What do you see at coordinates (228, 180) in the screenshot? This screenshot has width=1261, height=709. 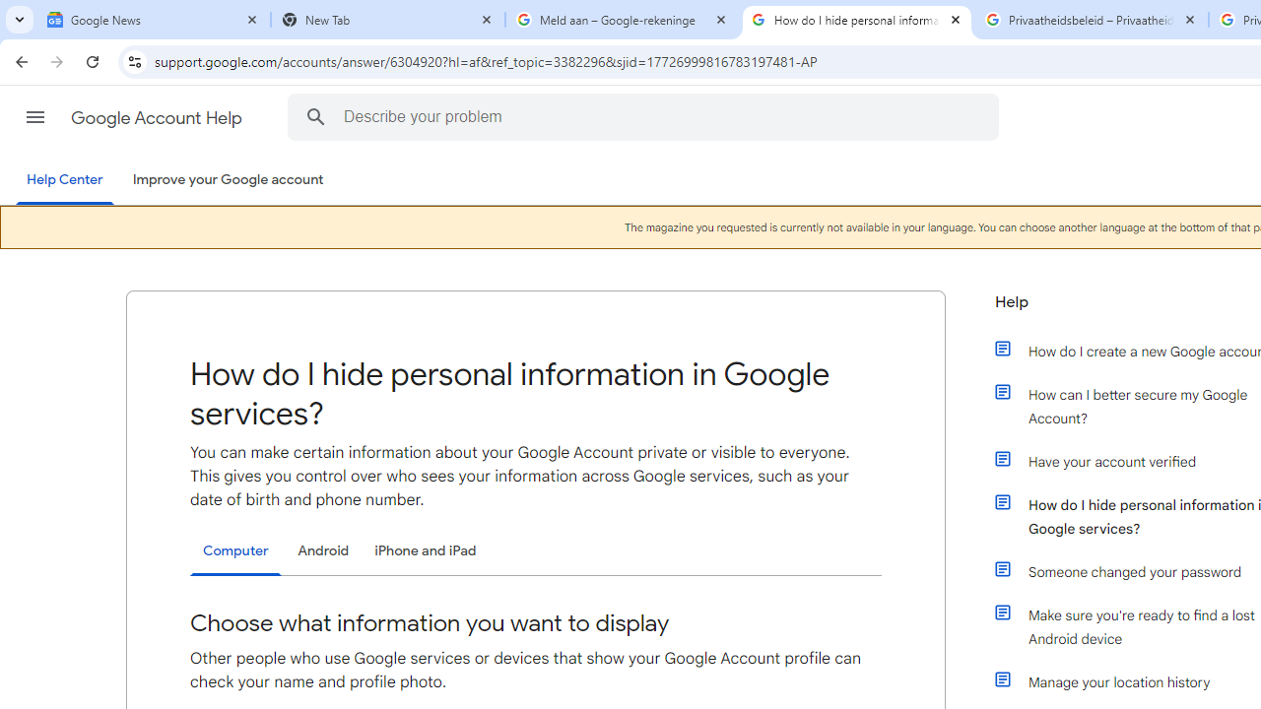 I see `Improve your Google account` at bounding box center [228, 180].